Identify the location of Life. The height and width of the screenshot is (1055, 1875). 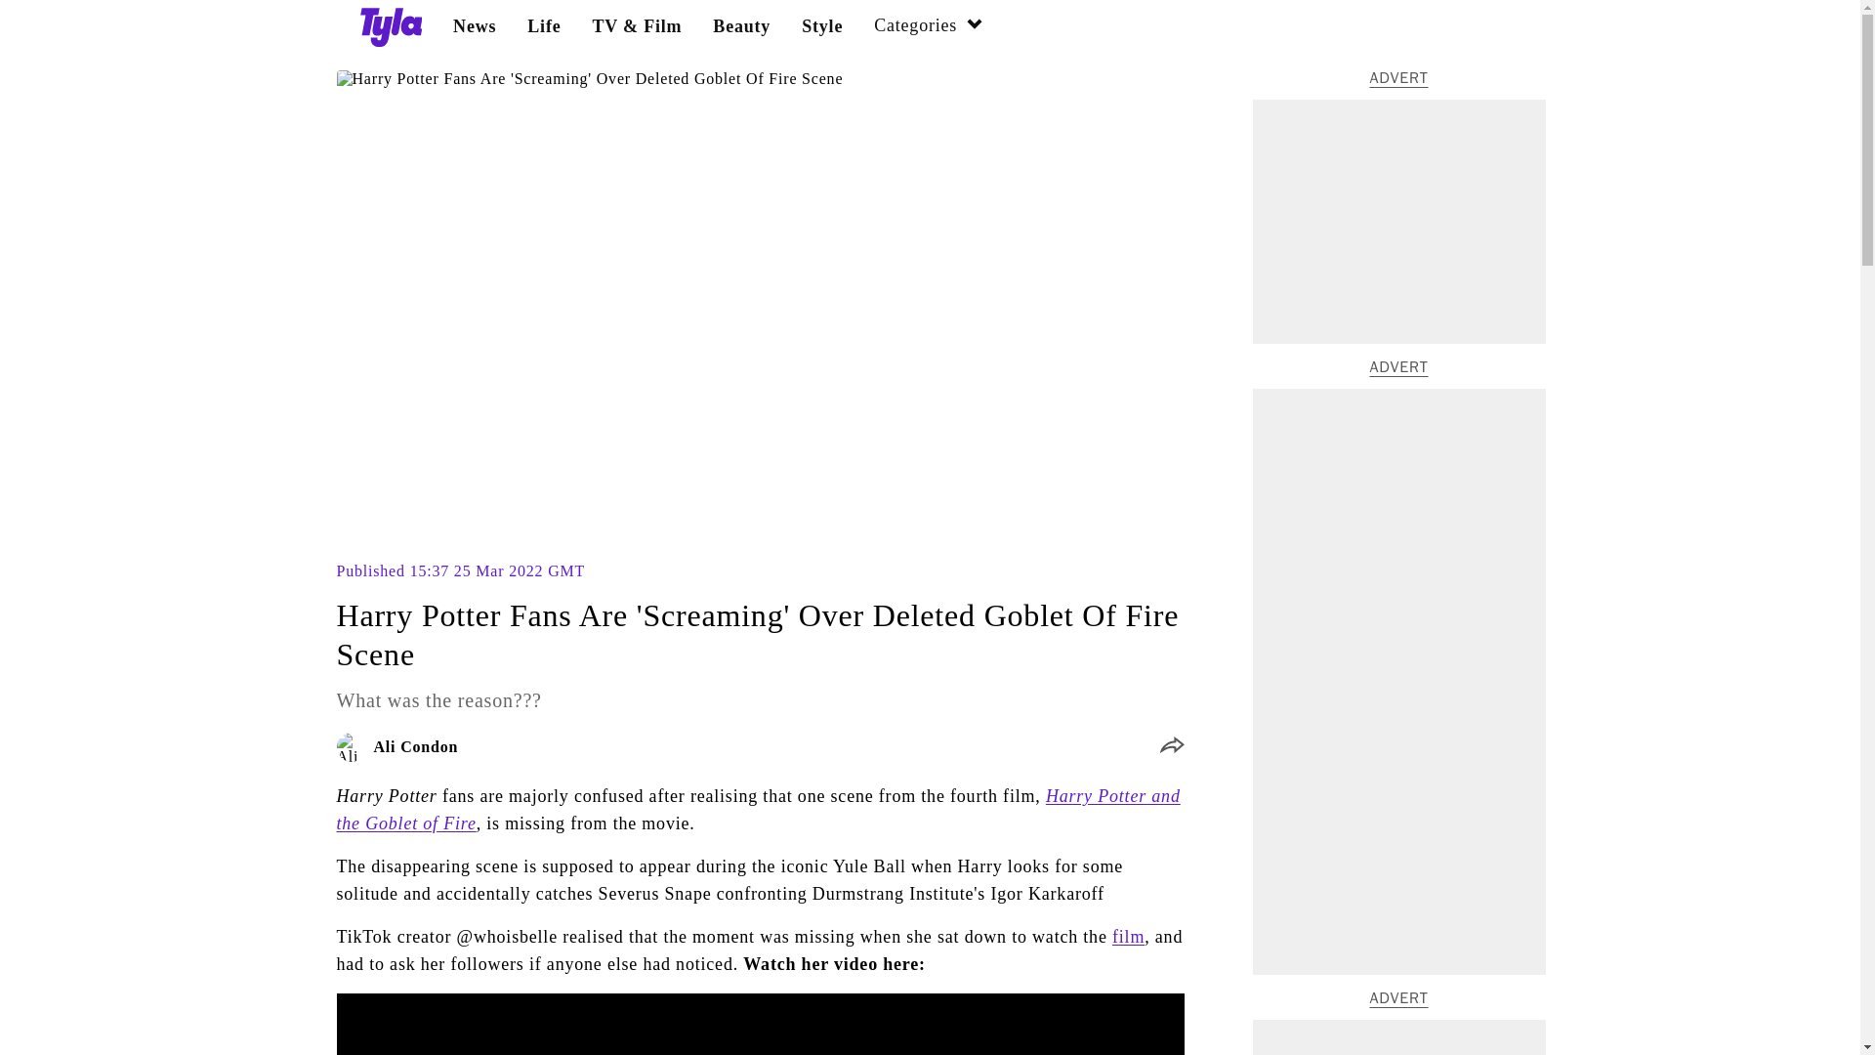
(543, 26).